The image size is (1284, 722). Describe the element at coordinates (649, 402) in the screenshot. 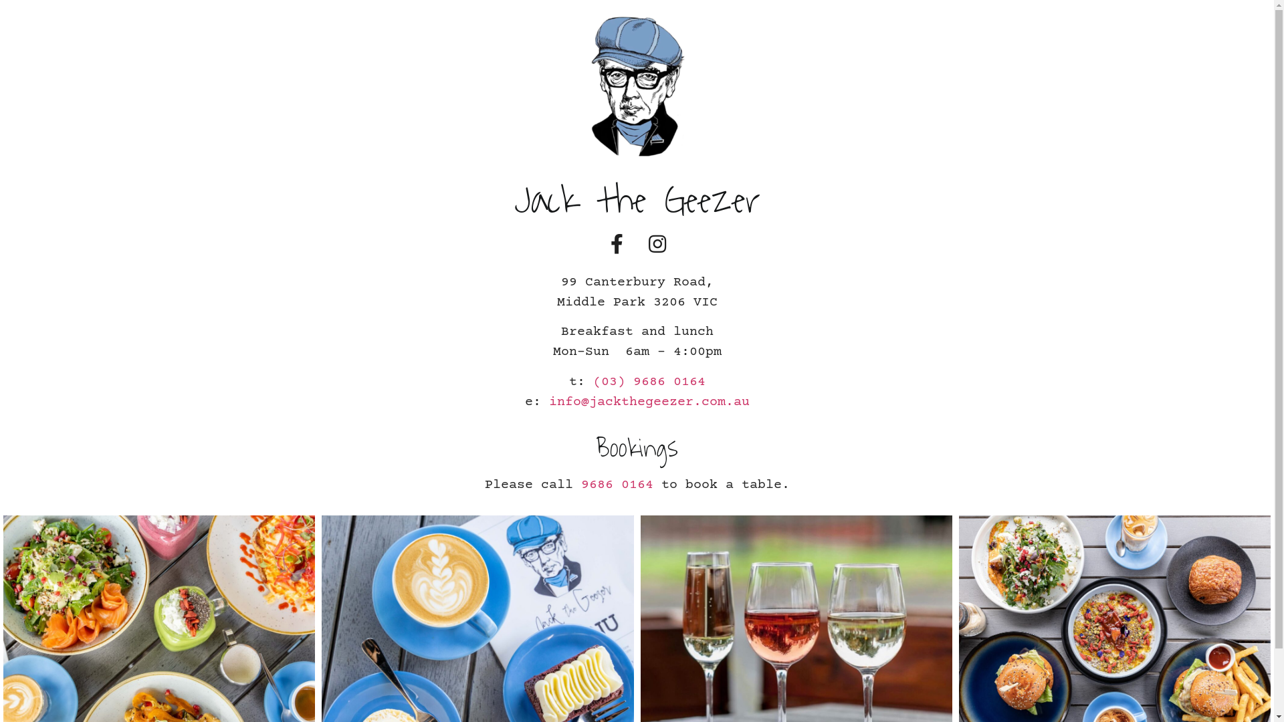

I see `info@jackthegeezer.com.au` at that location.